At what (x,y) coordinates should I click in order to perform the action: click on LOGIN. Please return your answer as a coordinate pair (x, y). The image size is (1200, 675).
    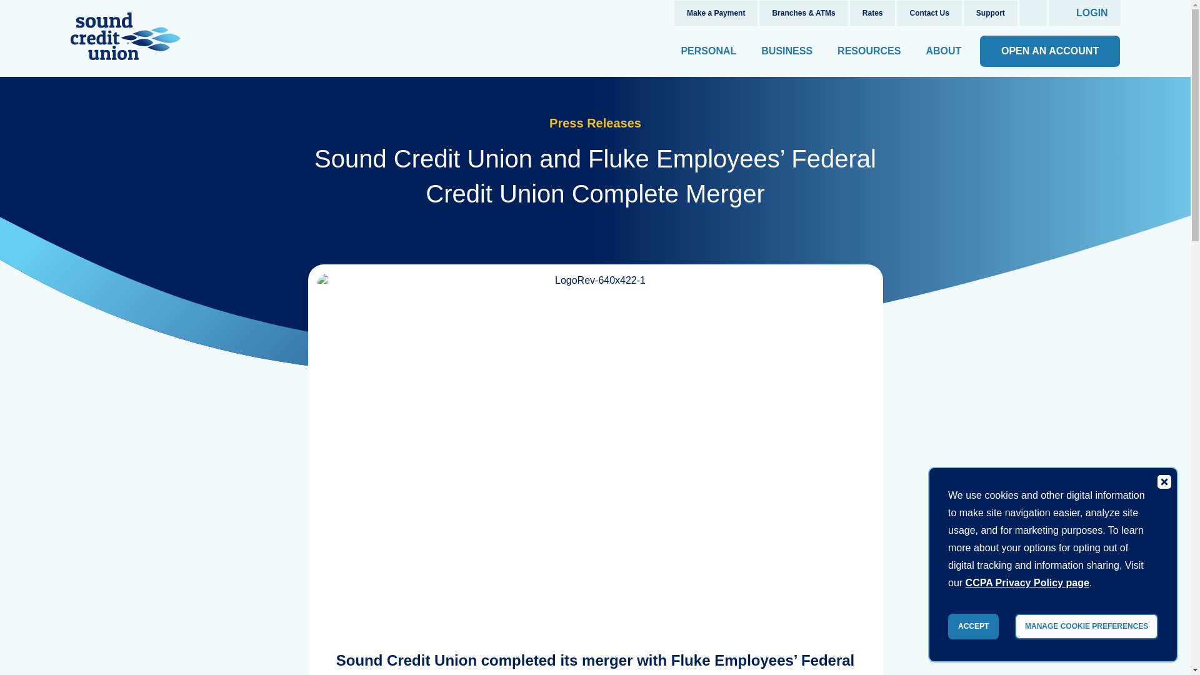
    Looking at the image, I should click on (1085, 13).